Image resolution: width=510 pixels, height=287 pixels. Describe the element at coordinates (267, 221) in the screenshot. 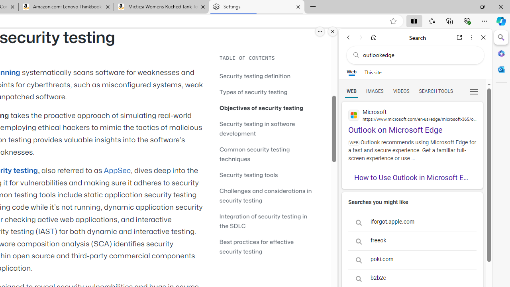

I see `Integration of security testing in the SDLC` at that location.